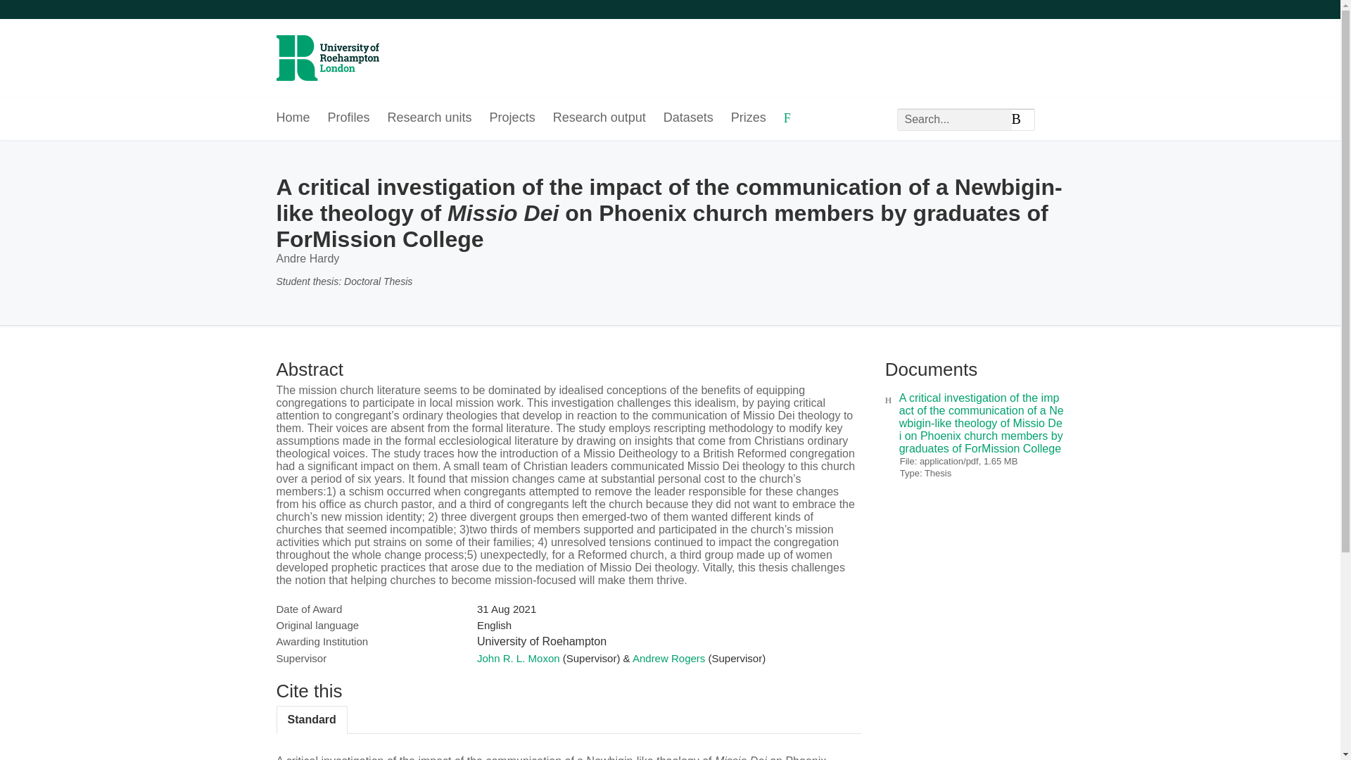 This screenshot has width=1351, height=760. Describe the element at coordinates (668, 657) in the screenshot. I see `Andrew Rogers` at that location.